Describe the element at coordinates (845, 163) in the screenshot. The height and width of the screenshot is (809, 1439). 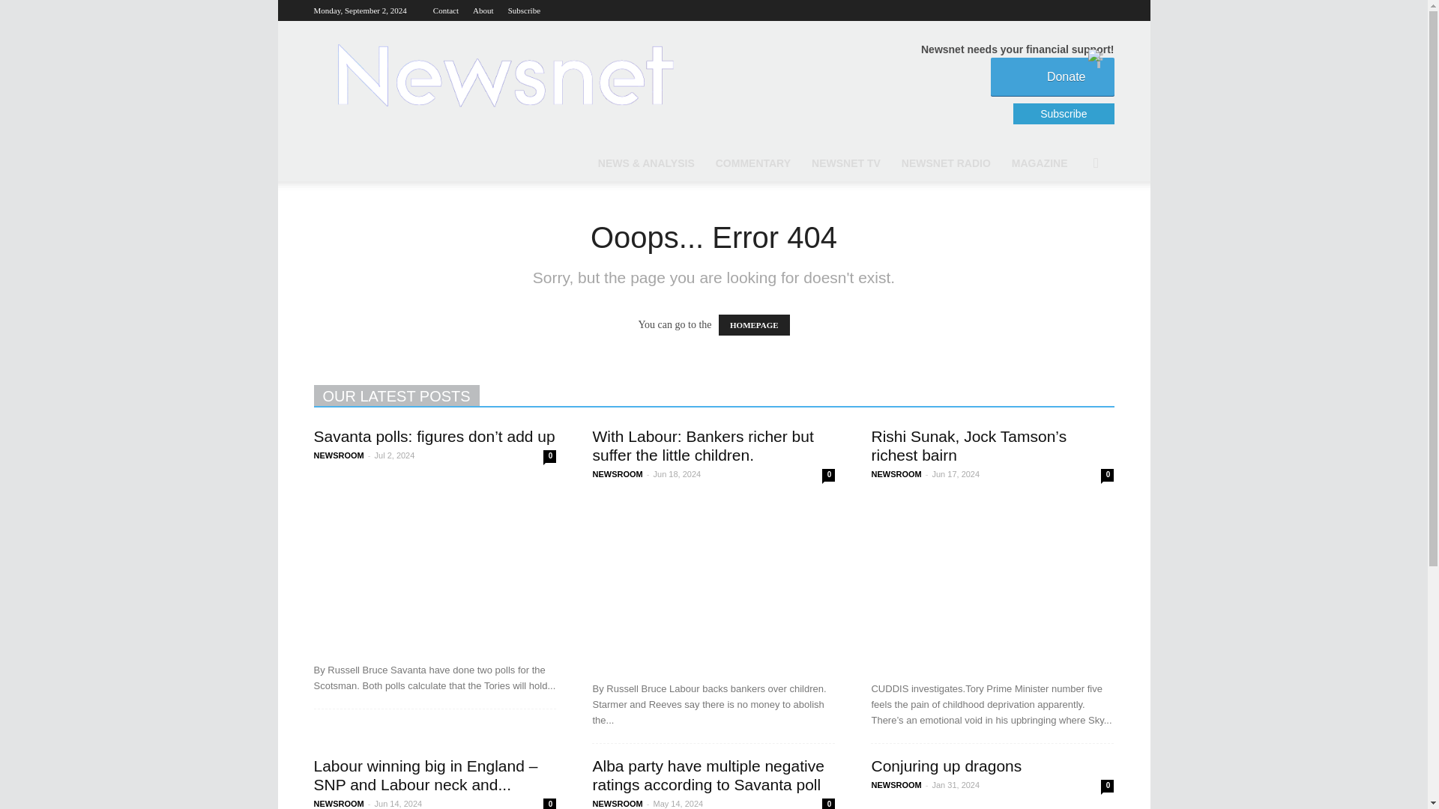
I see `NEWSNET TV` at that location.